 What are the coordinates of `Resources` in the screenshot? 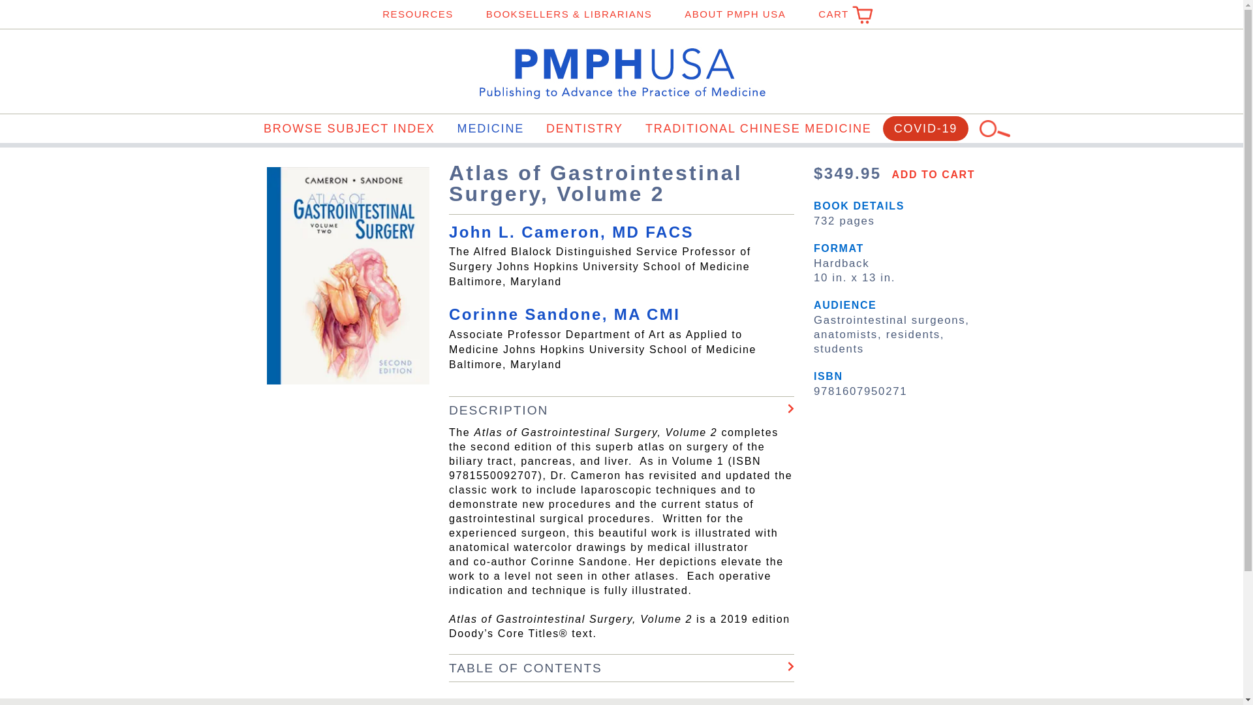 It's located at (418, 14).